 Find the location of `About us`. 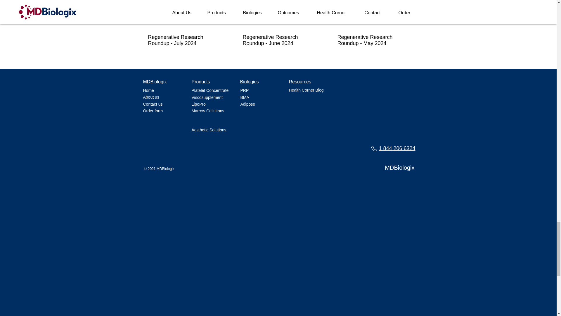

About us is located at coordinates (151, 97).